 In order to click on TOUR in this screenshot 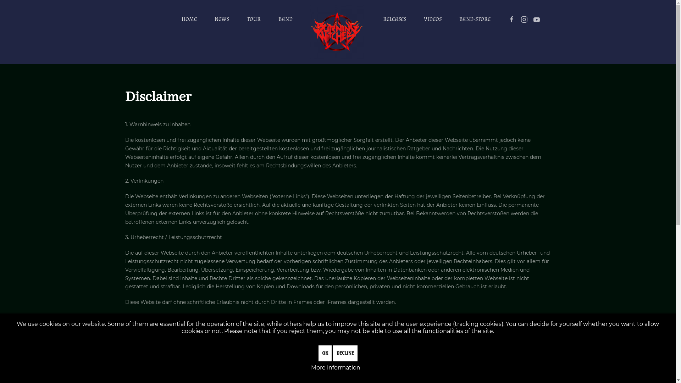, I will do `click(254, 20)`.